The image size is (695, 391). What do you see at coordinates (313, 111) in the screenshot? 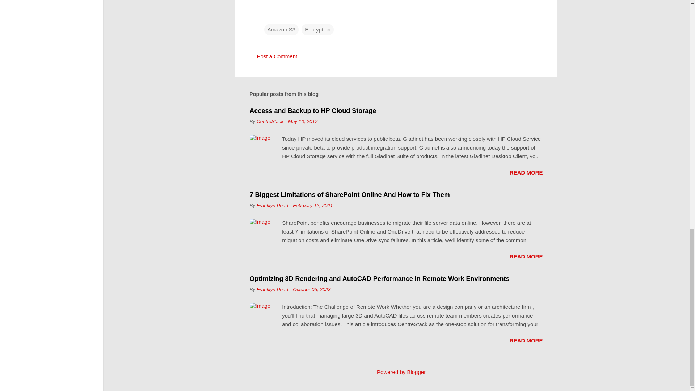
I see `Access and Backup to HP Cloud Storage` at bounding box center [313, 111].